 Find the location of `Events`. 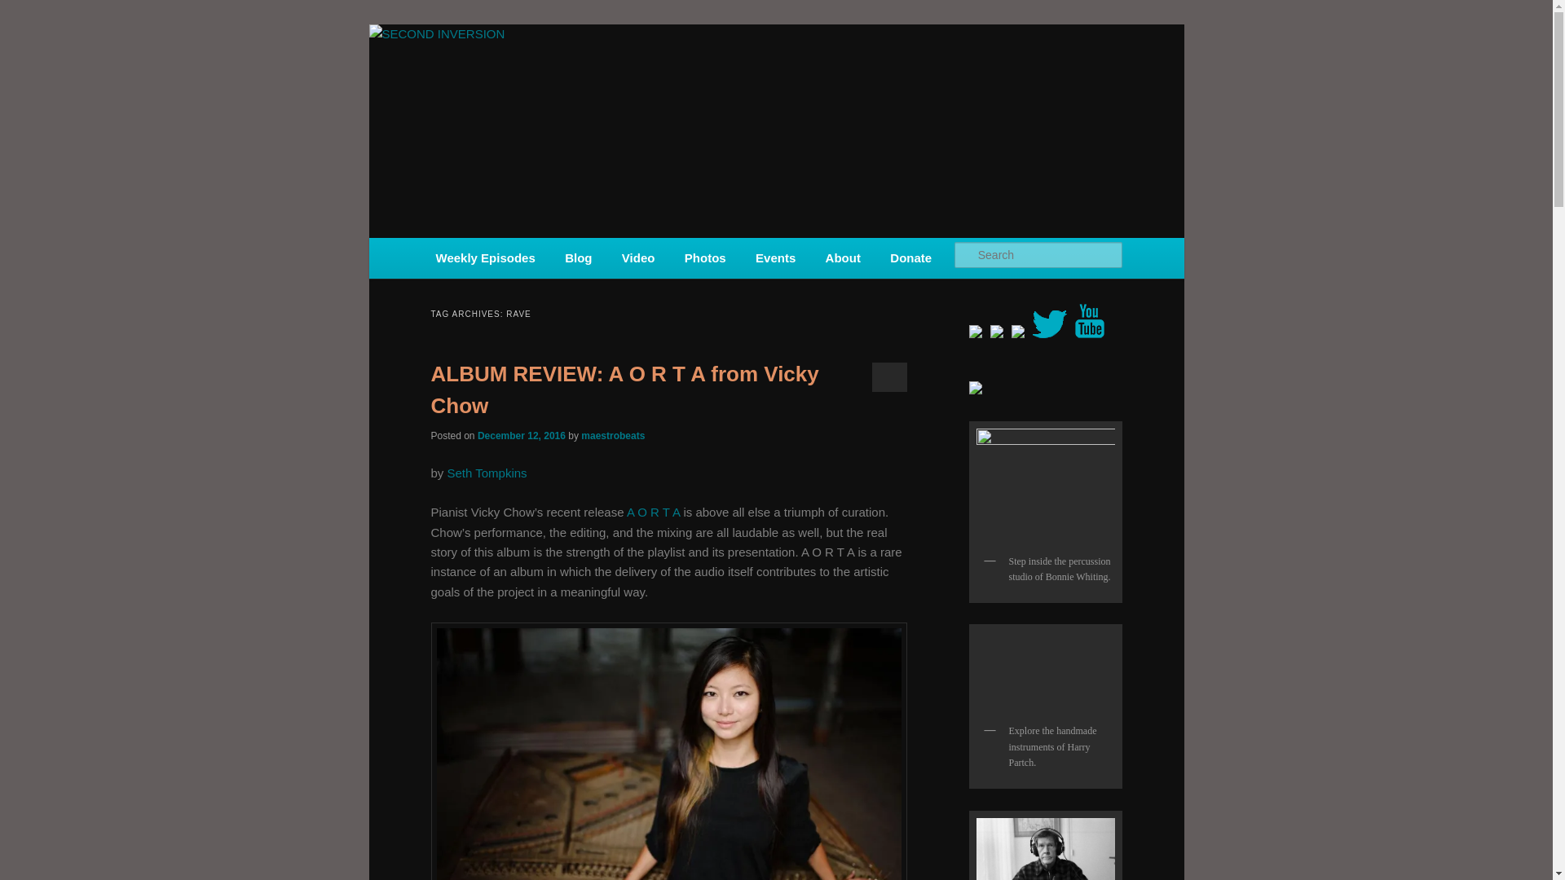

Events is located at coordinates (775, 257).